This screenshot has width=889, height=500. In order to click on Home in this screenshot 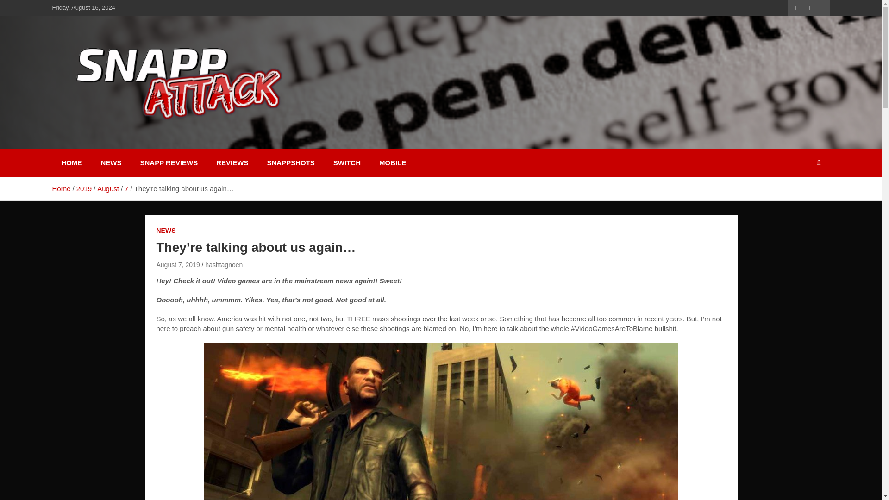, I will do `click(61, 188)`.